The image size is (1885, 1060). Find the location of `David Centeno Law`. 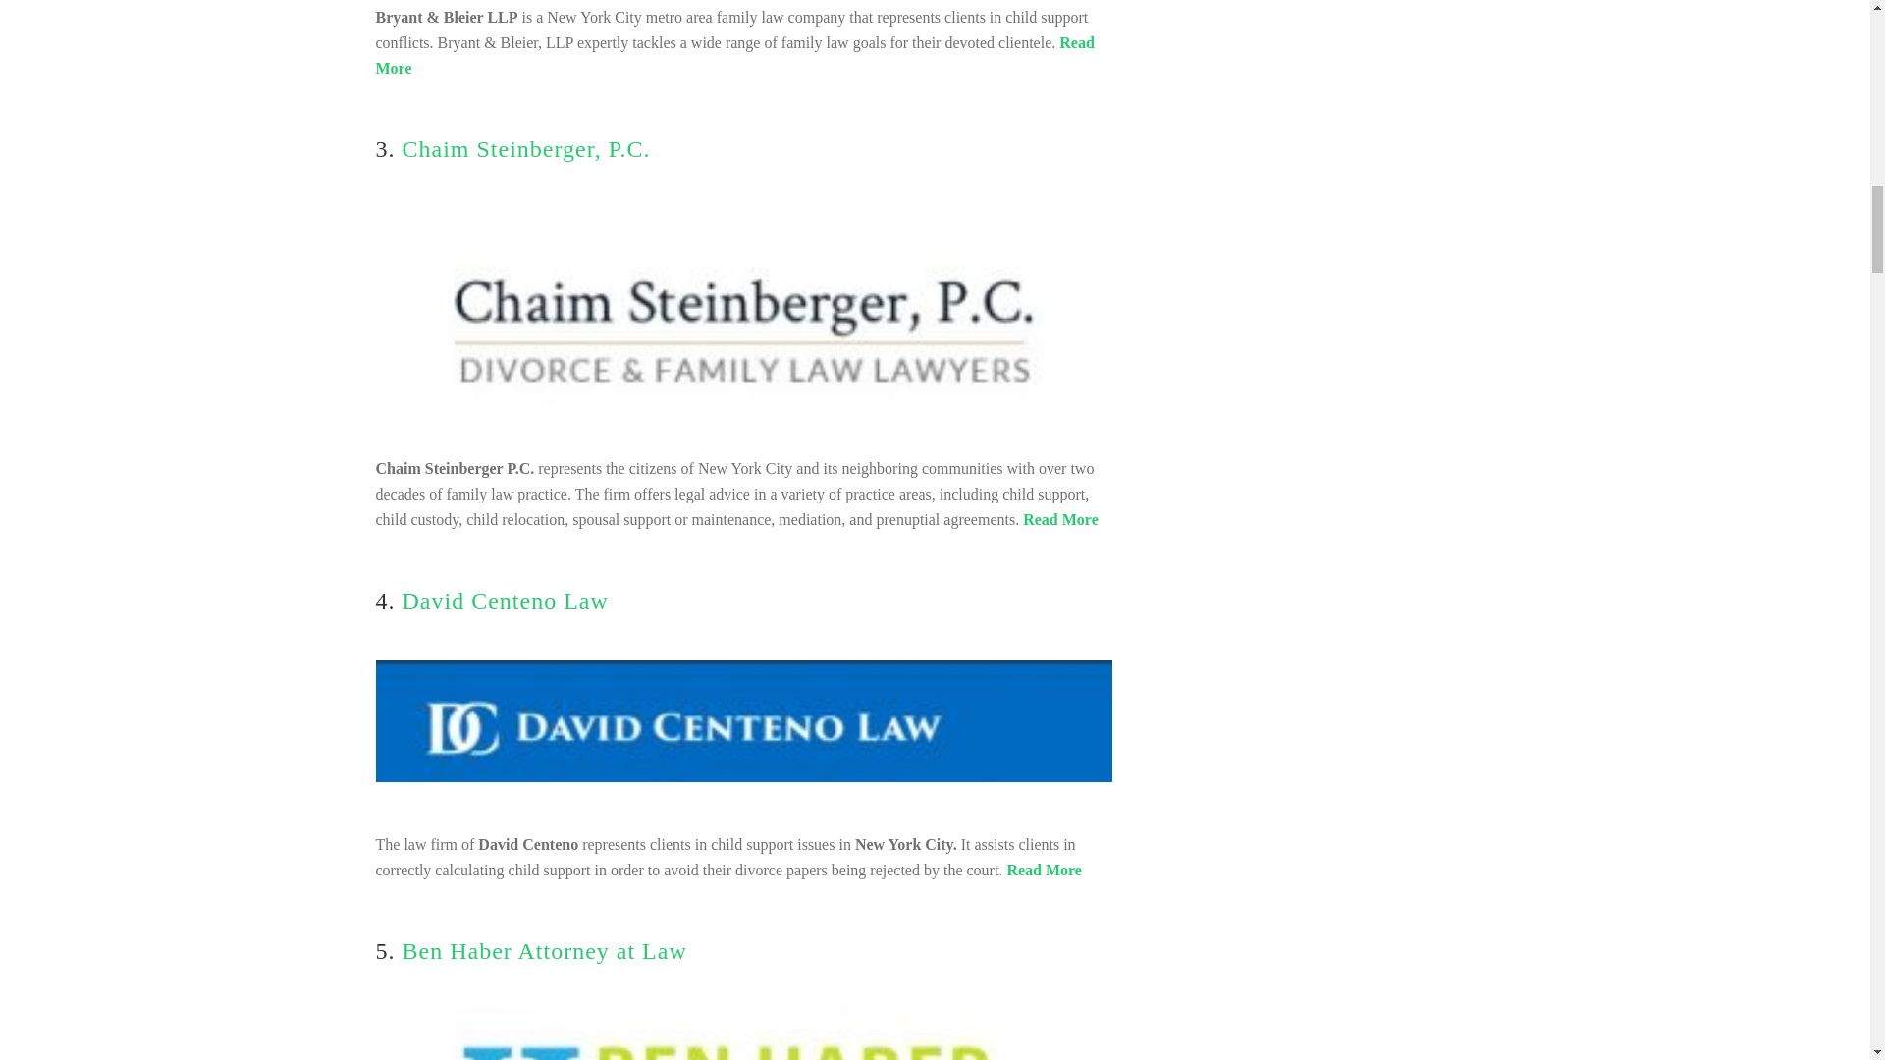

David Centeno Law is located at coordinates (506, 601).